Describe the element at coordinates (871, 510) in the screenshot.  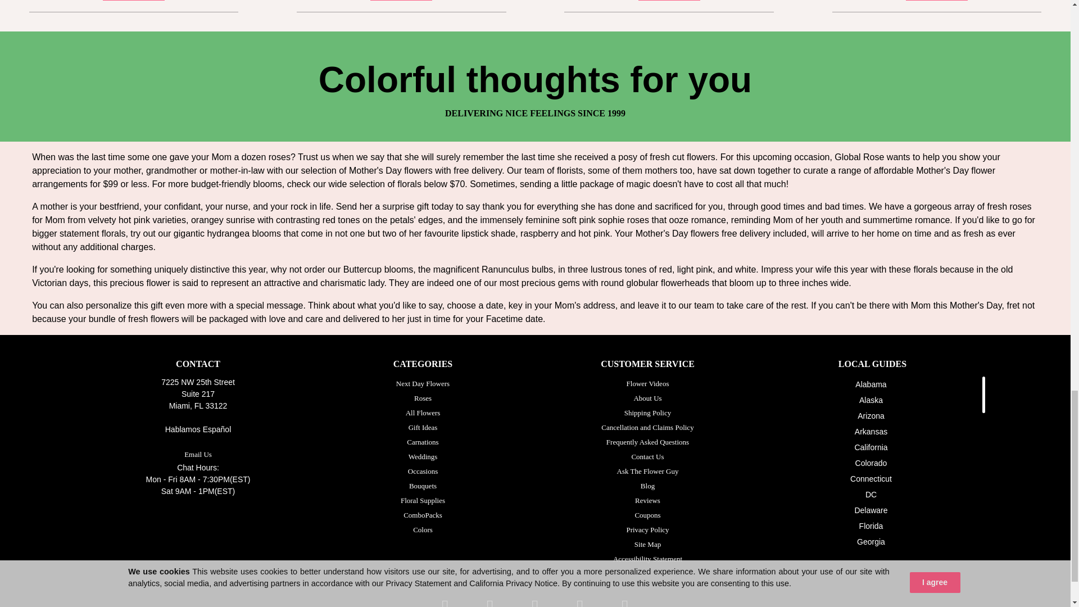
I see `Delaware` at that location.